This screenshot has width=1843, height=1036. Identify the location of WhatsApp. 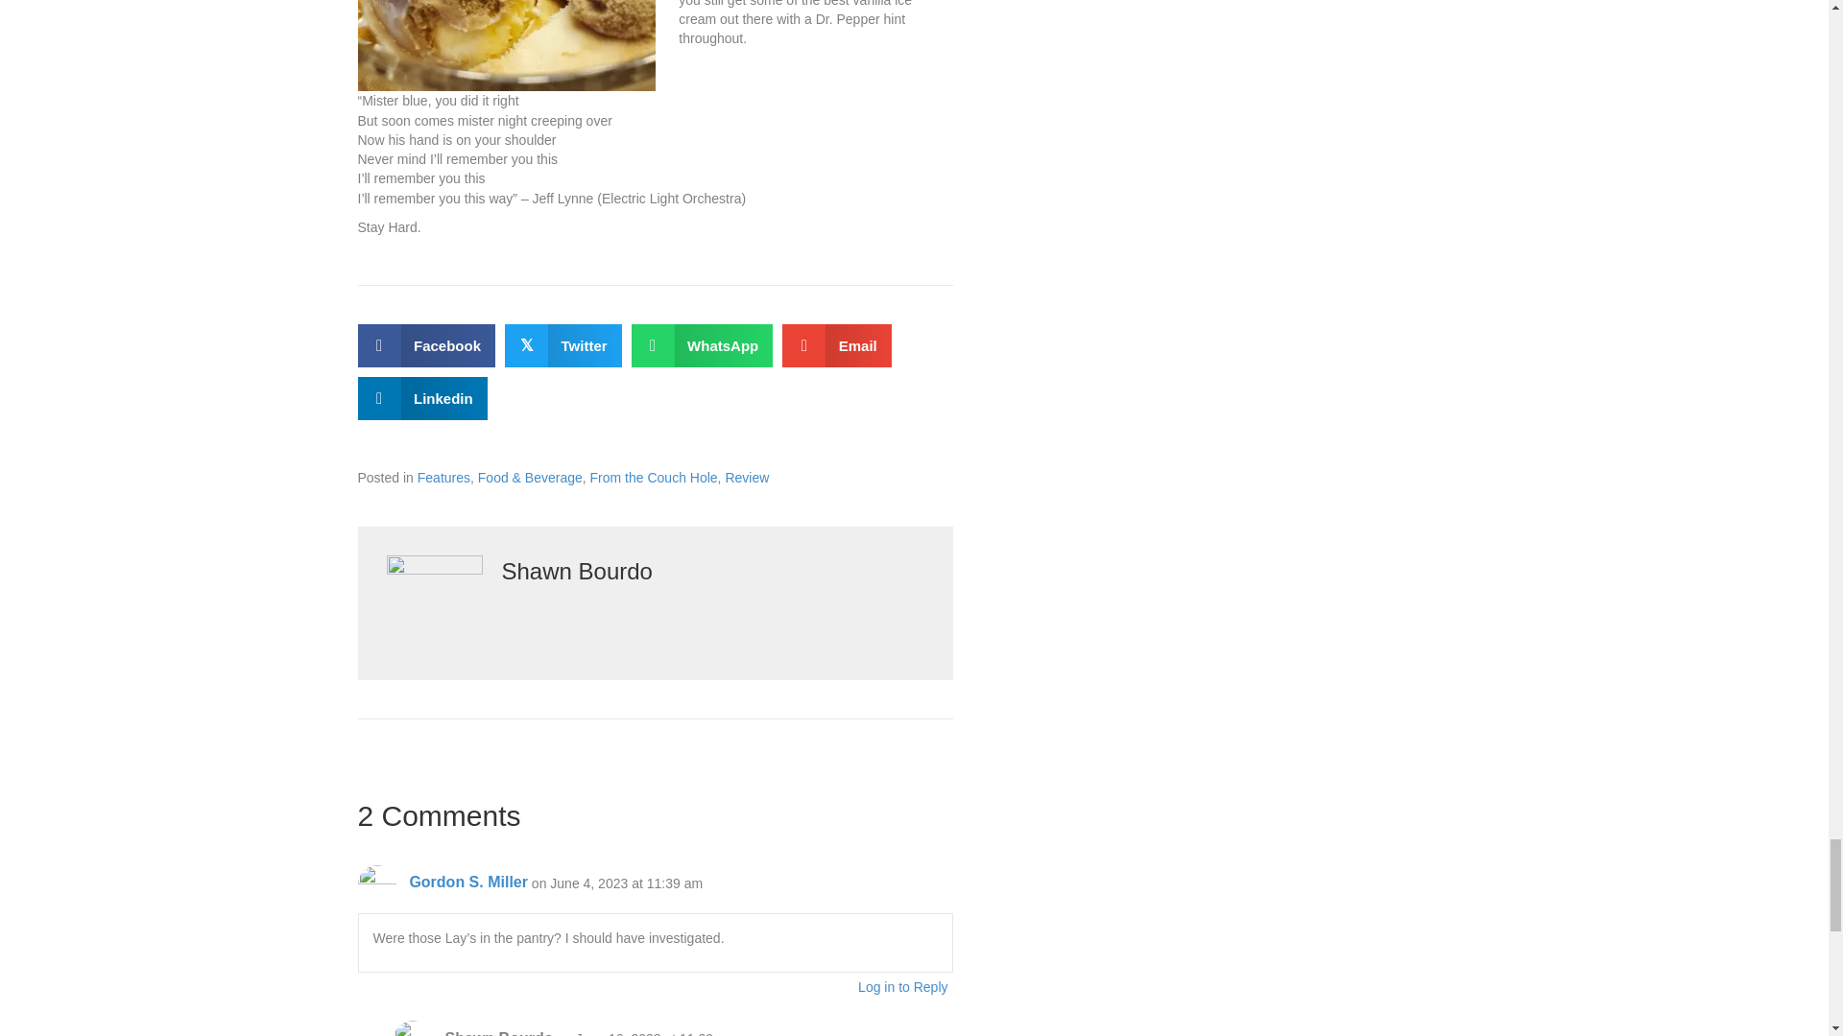
(703, 345).